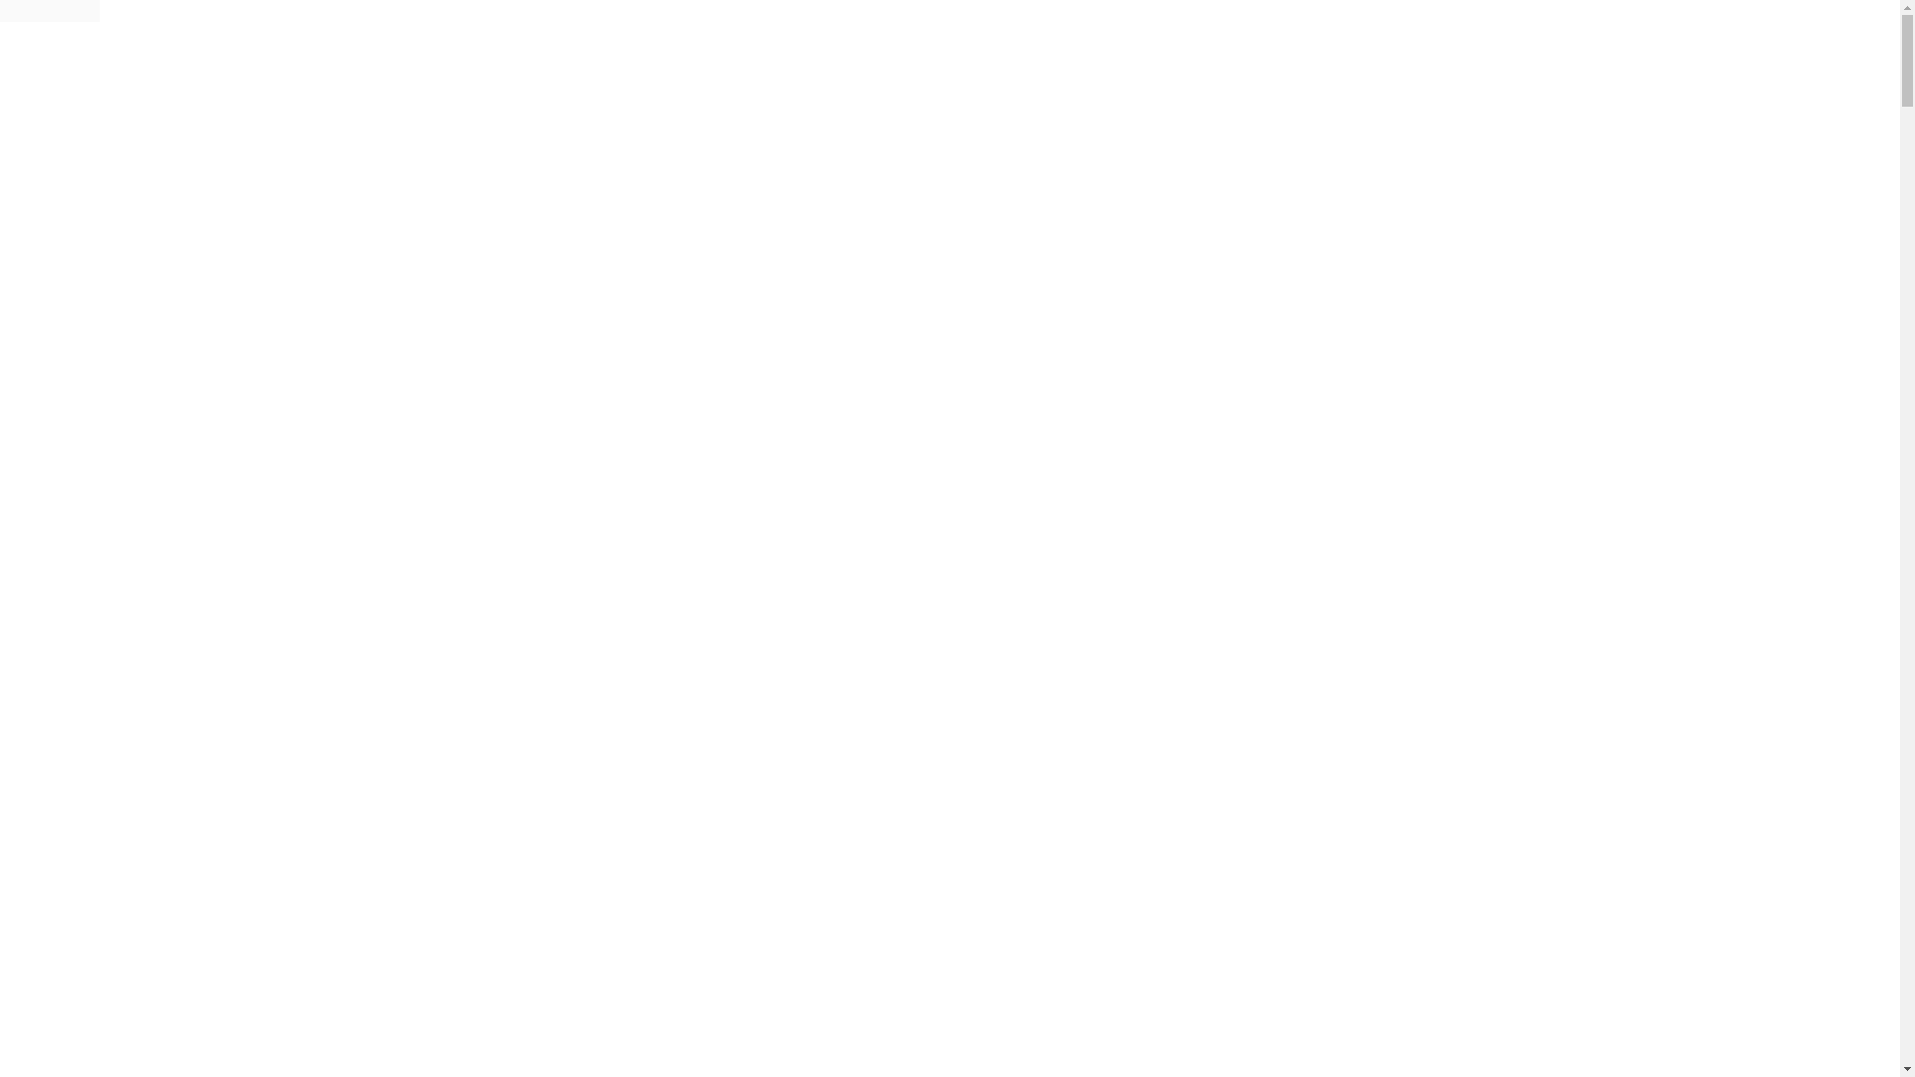 The image size is (1915, 1077). I want to click on Grote maten BH's, so click(186, 888).